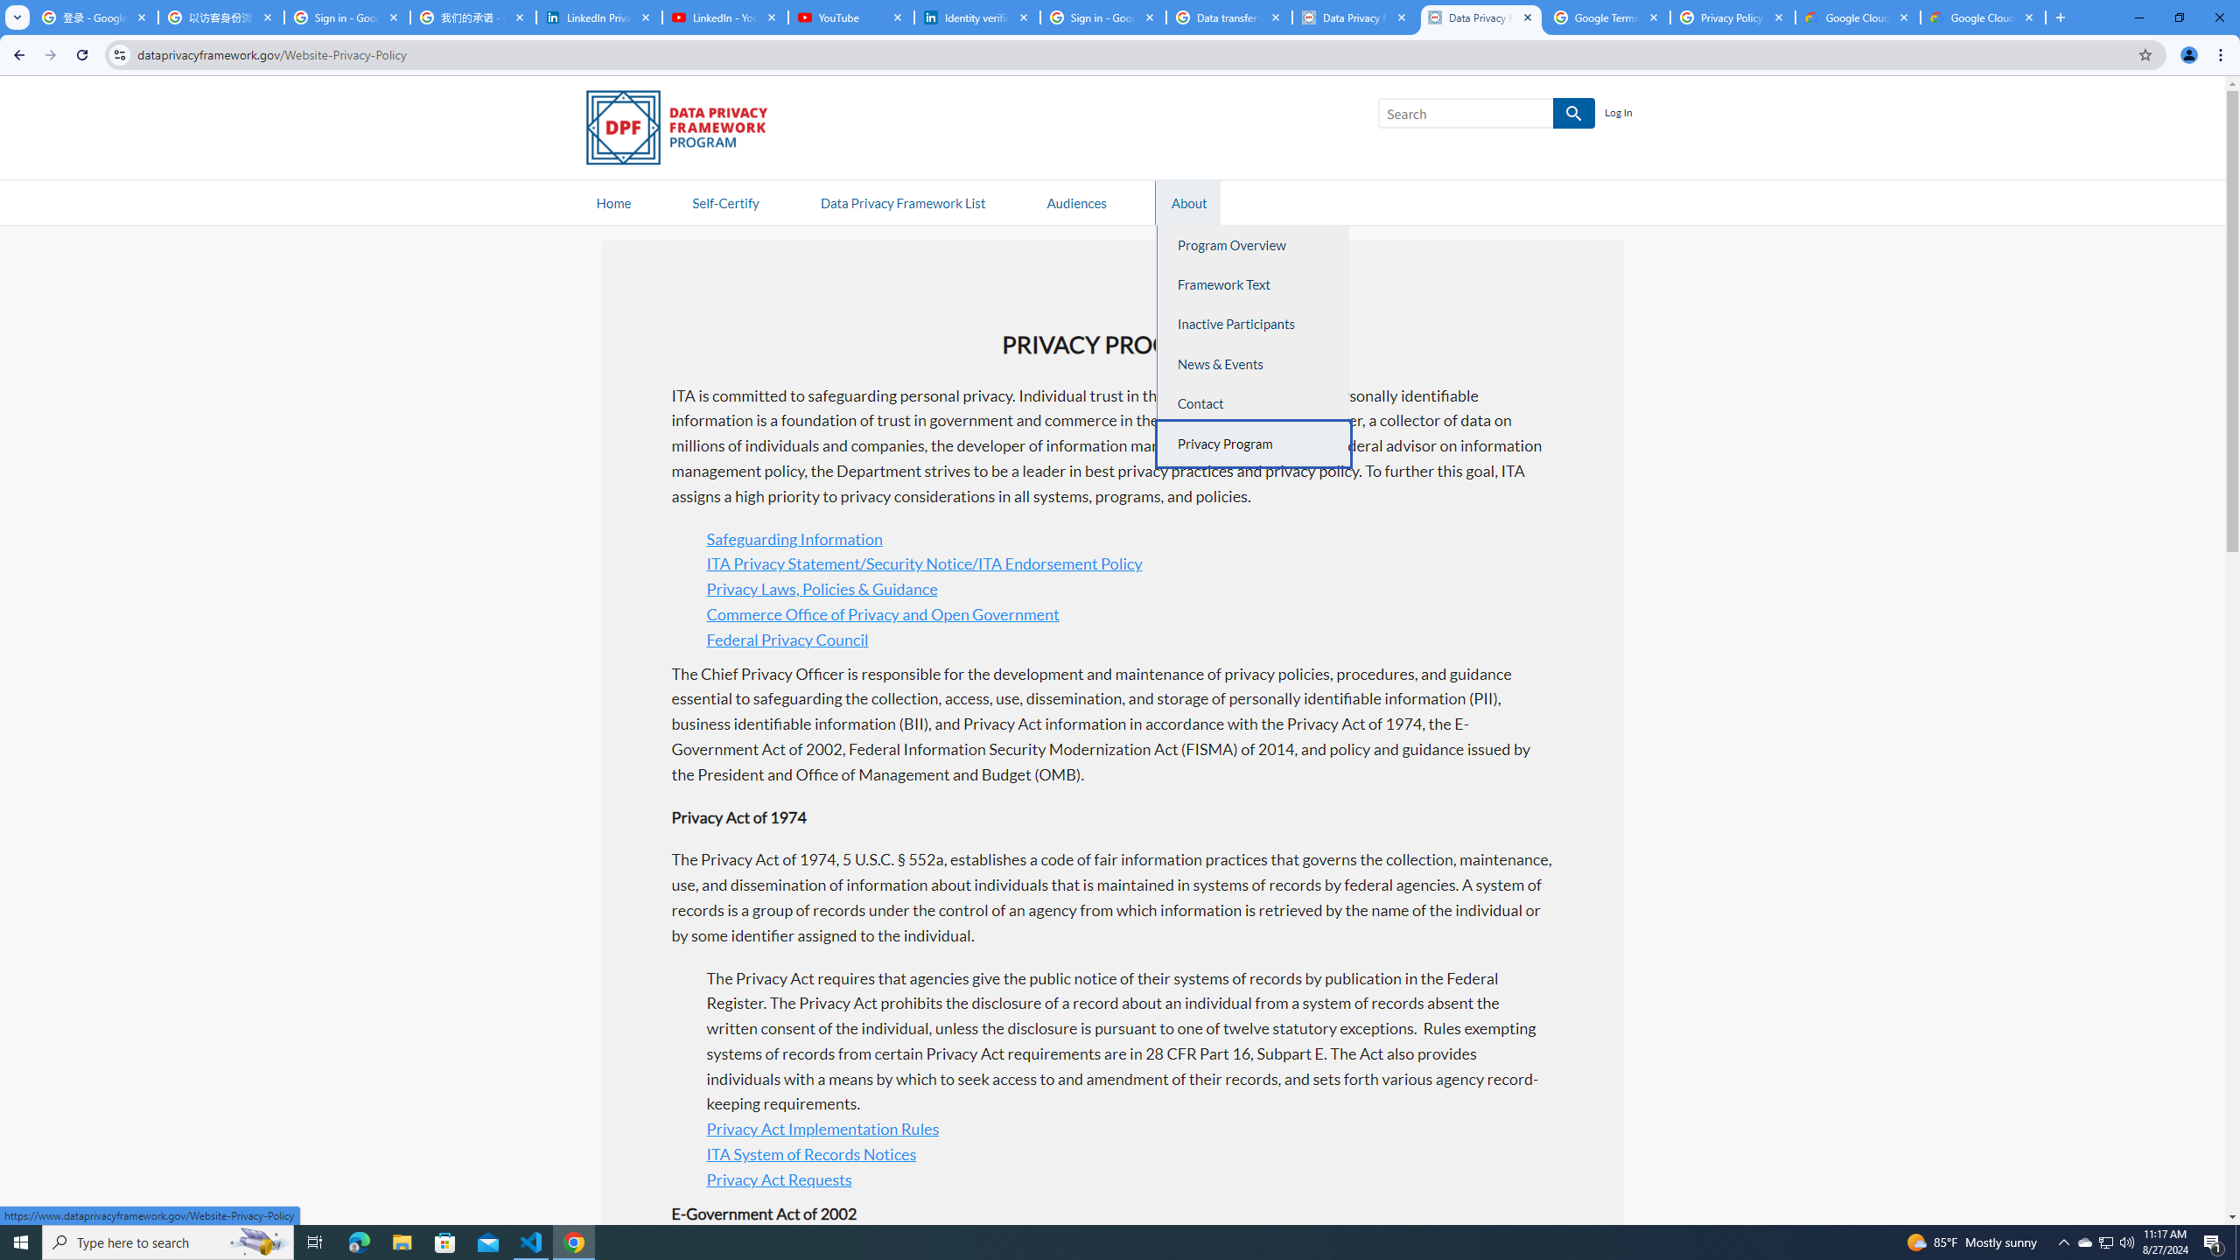 This screenshot has width=2240, height=1260. What do you see at coordinates (346, 17) in the screenshot?
I see `Sign in - Google Accounts` at bounding box center [346, 17].